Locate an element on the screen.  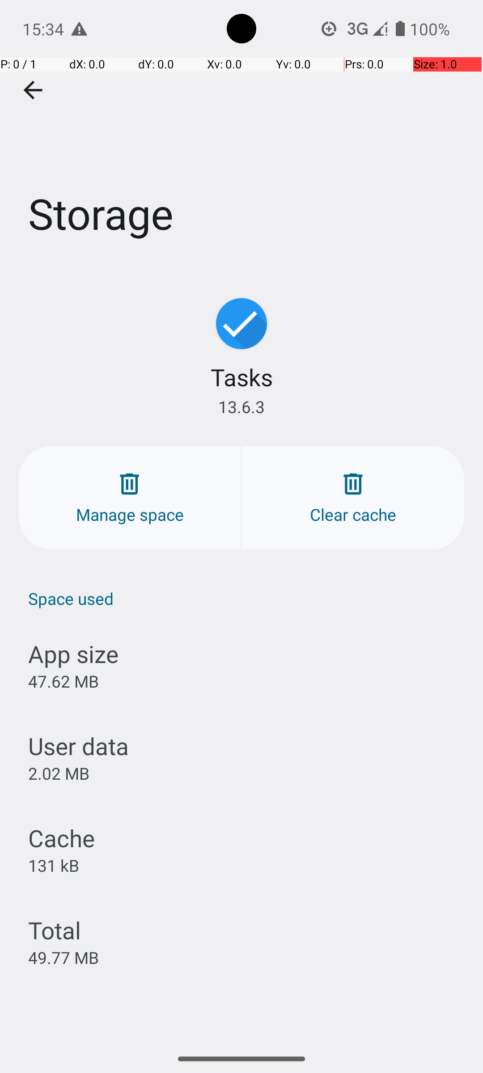
49.77 MB is located at coordinates (64, 958).